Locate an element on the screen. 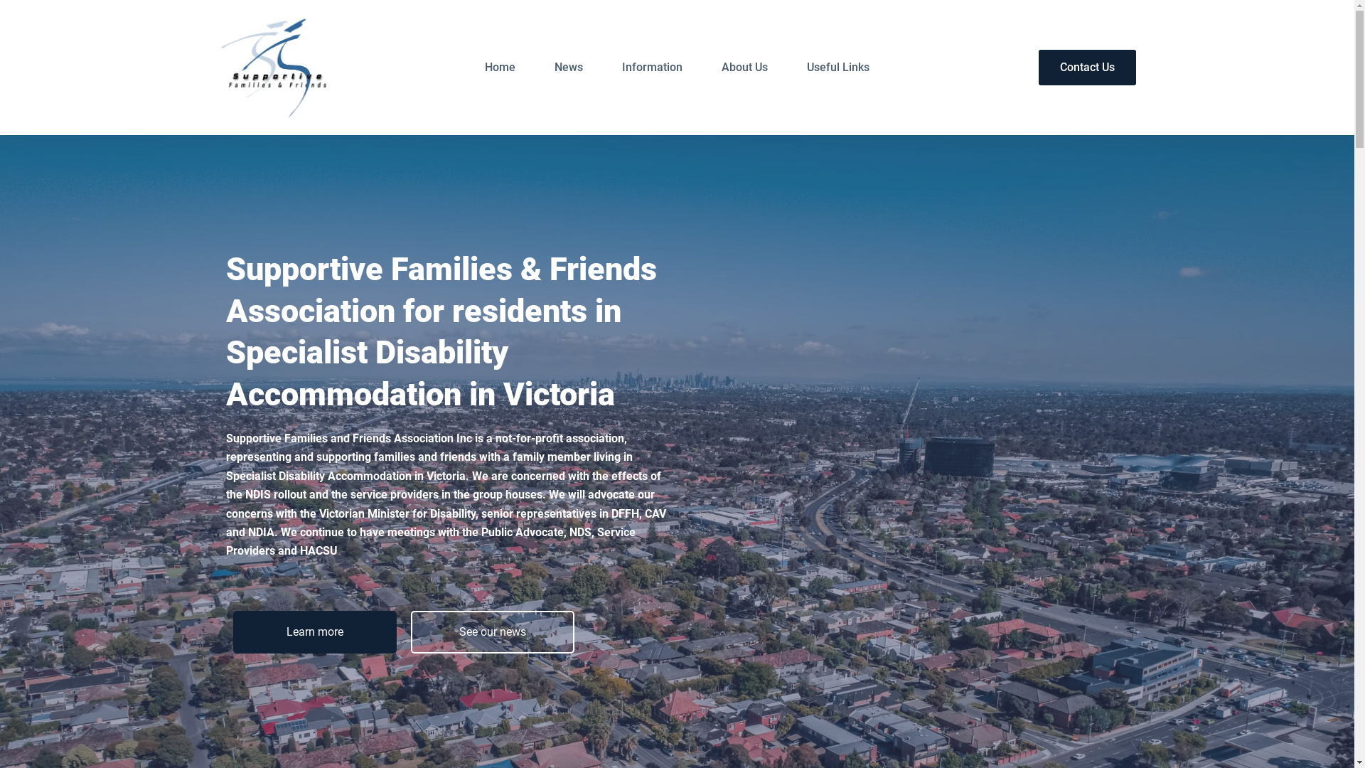 The width and height of the screenshot is (1365, 768). Home is located at coordinates (500, 68).